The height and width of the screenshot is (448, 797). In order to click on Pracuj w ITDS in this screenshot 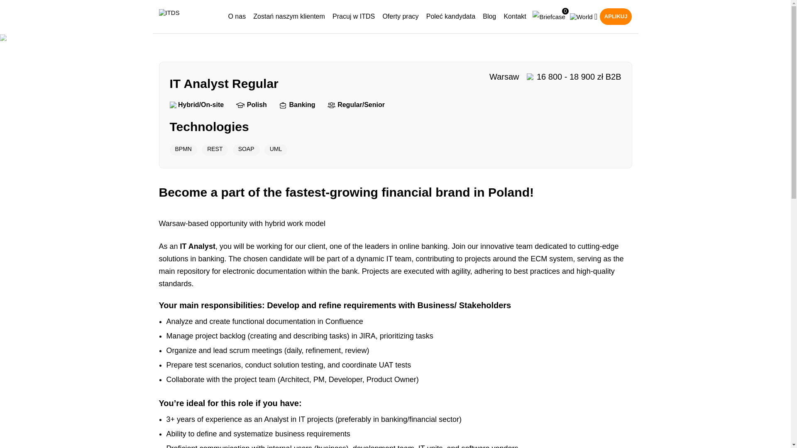, I will do `click(353, 17)`.